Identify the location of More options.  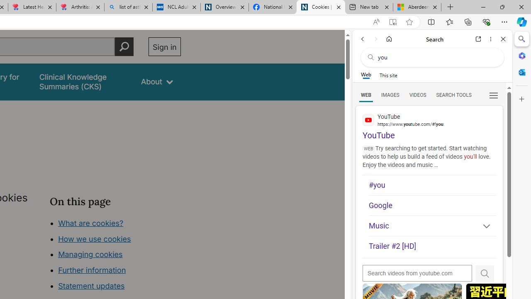
(490, 39).